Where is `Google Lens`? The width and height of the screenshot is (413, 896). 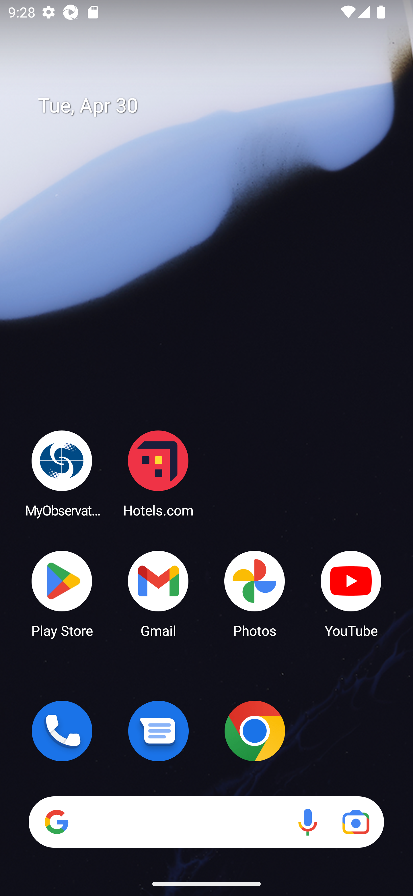
Google Lens is located at coordinates (356, 822).